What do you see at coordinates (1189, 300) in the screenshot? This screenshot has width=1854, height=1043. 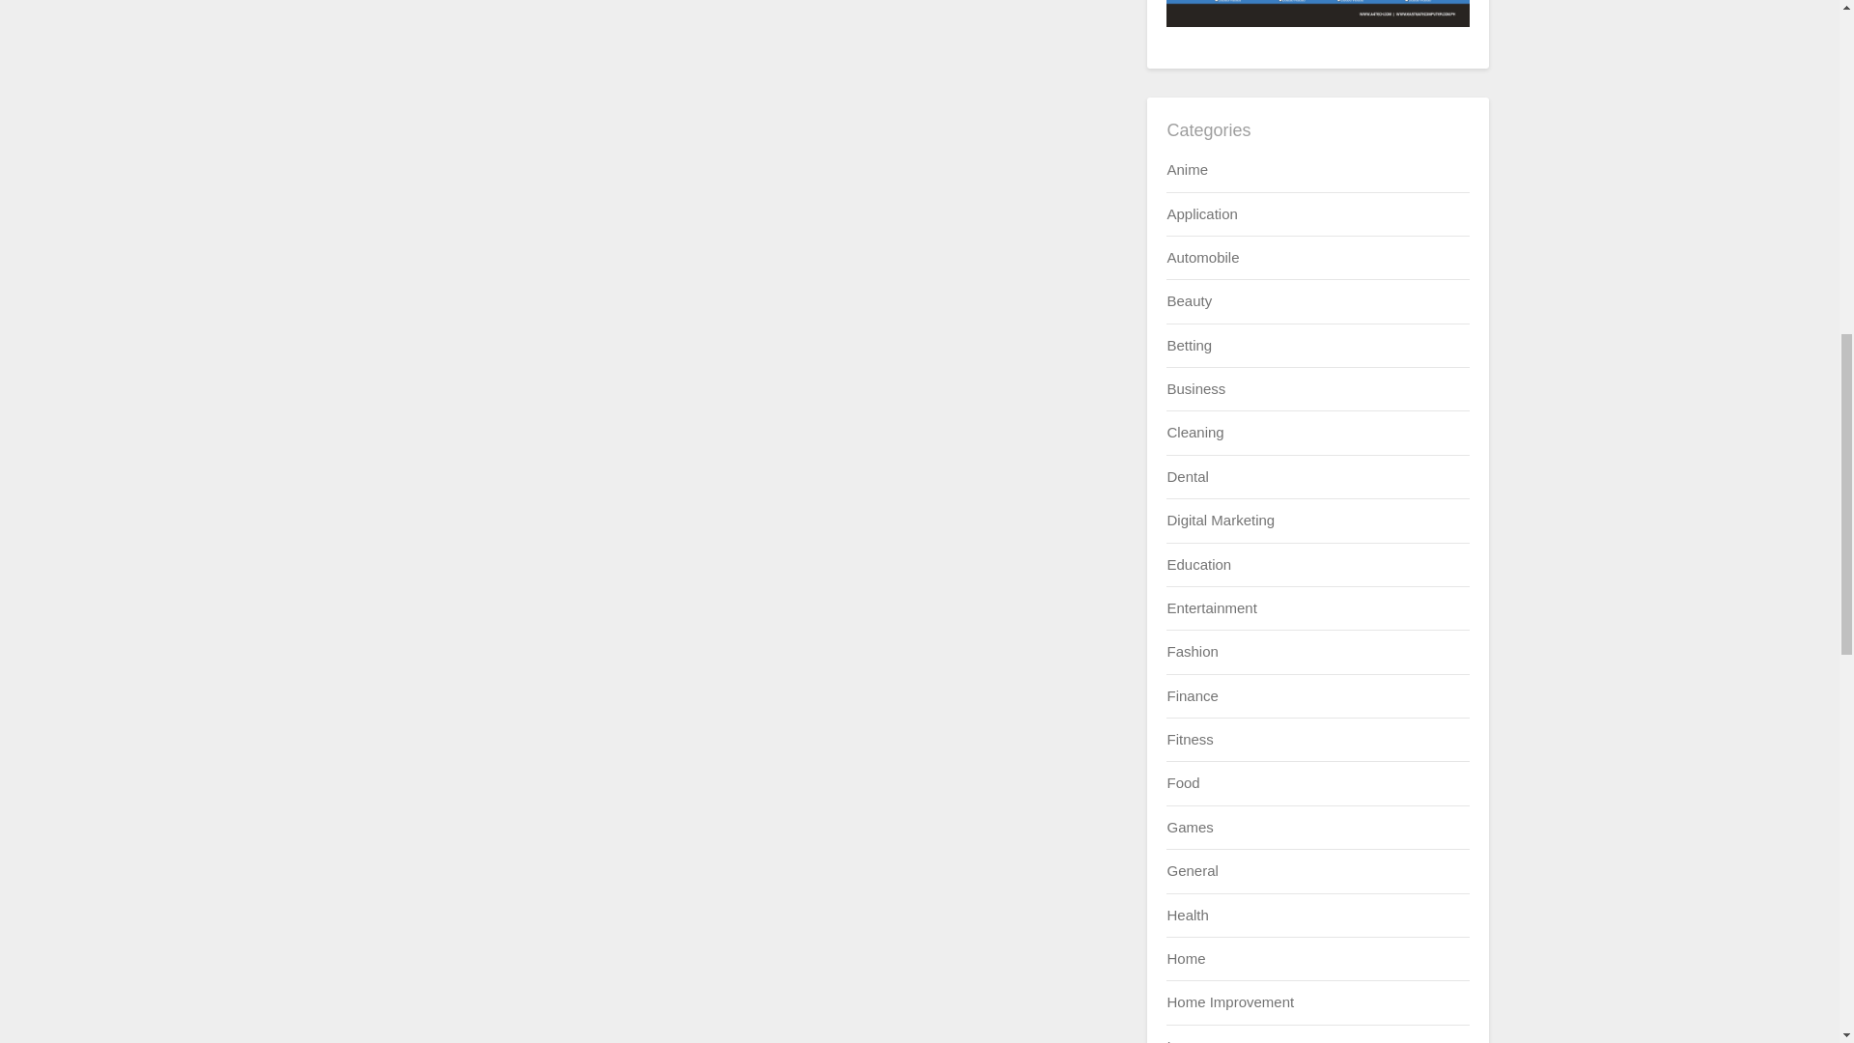 I see `Beauty` at bounding box center [1189, 300].